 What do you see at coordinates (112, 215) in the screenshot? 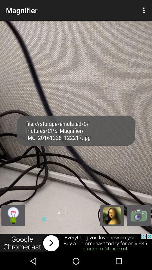
I see `pictures` at bounding box center [112, 215].